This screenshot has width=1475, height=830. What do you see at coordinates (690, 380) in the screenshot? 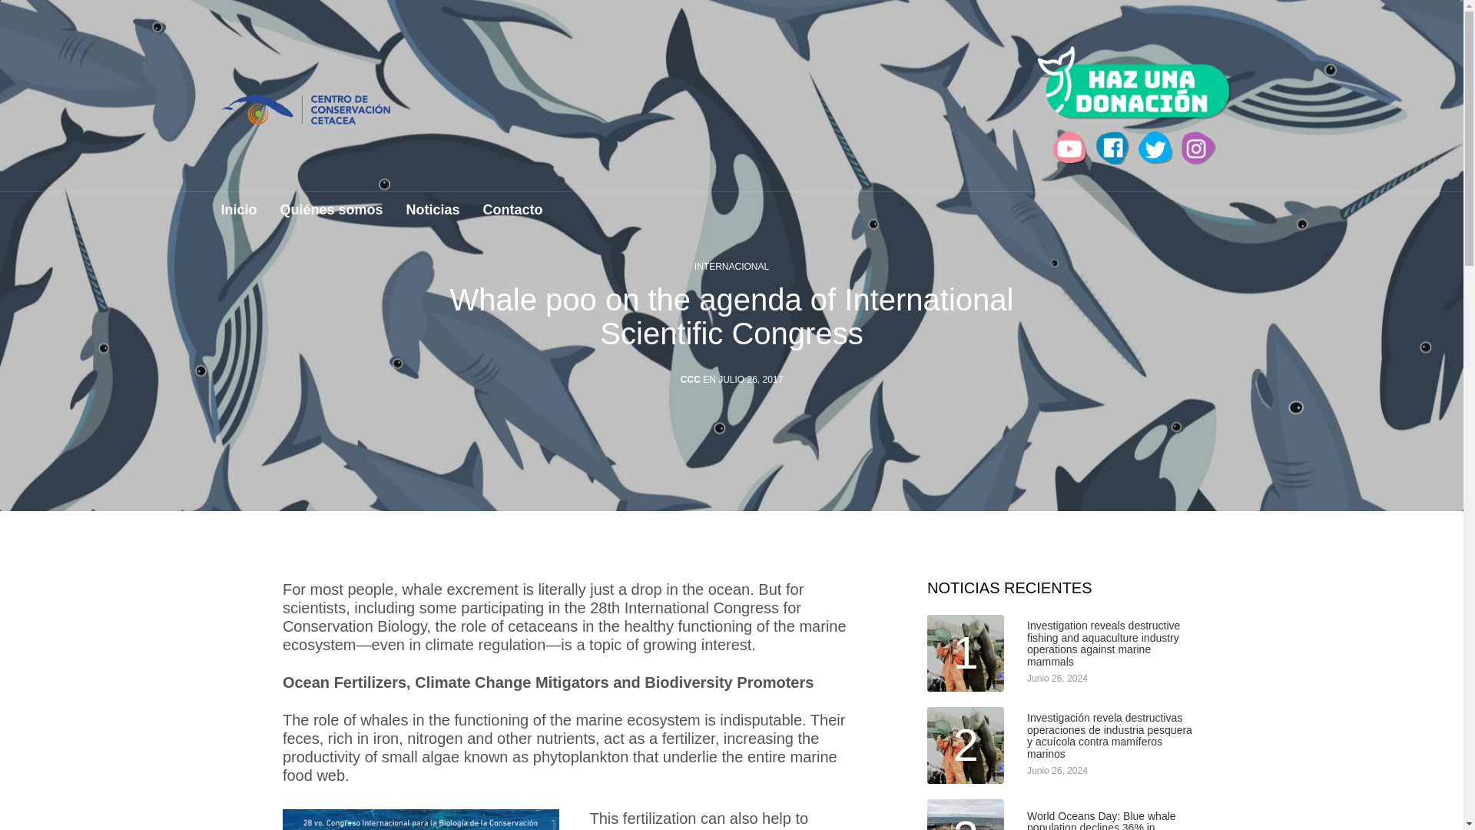
I see `Publicados por CCC` at bounding box center [690, 380].